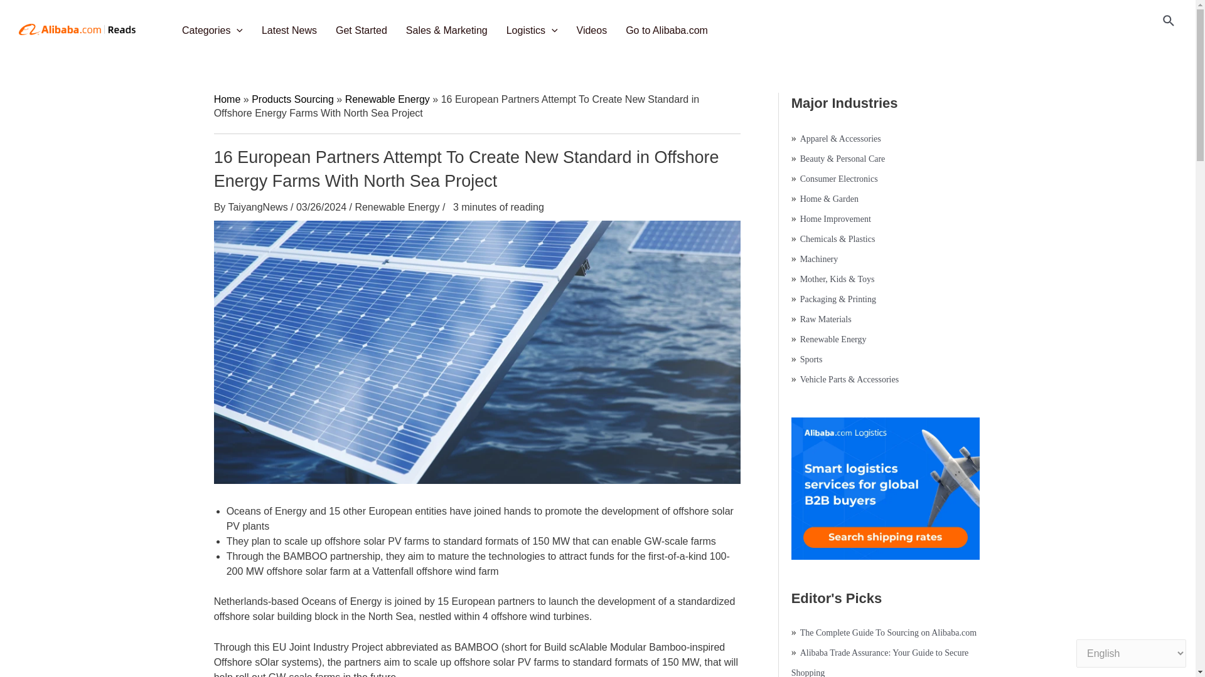  I want to click on Search, so click(1169, 21).